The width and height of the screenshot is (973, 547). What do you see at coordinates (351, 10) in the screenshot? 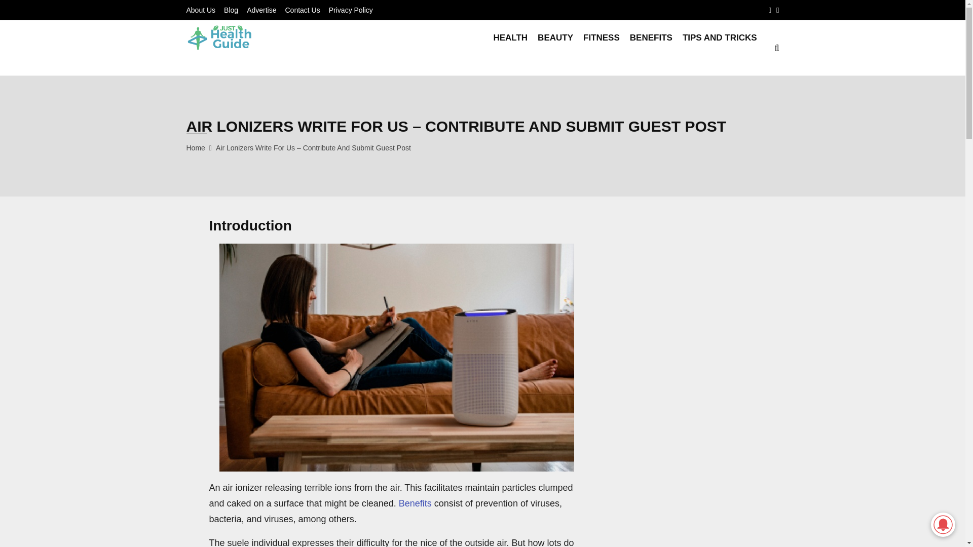
I see `Privacy Policy` at bounding box center [351, 10].